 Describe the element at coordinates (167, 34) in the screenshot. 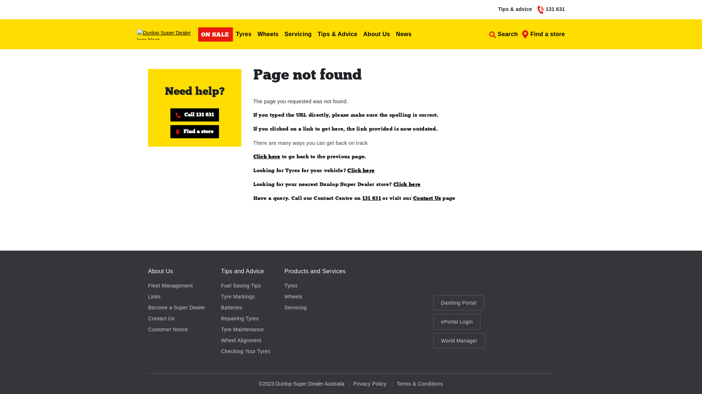

I see `Dunlop Super Dealer logo black` at that location.